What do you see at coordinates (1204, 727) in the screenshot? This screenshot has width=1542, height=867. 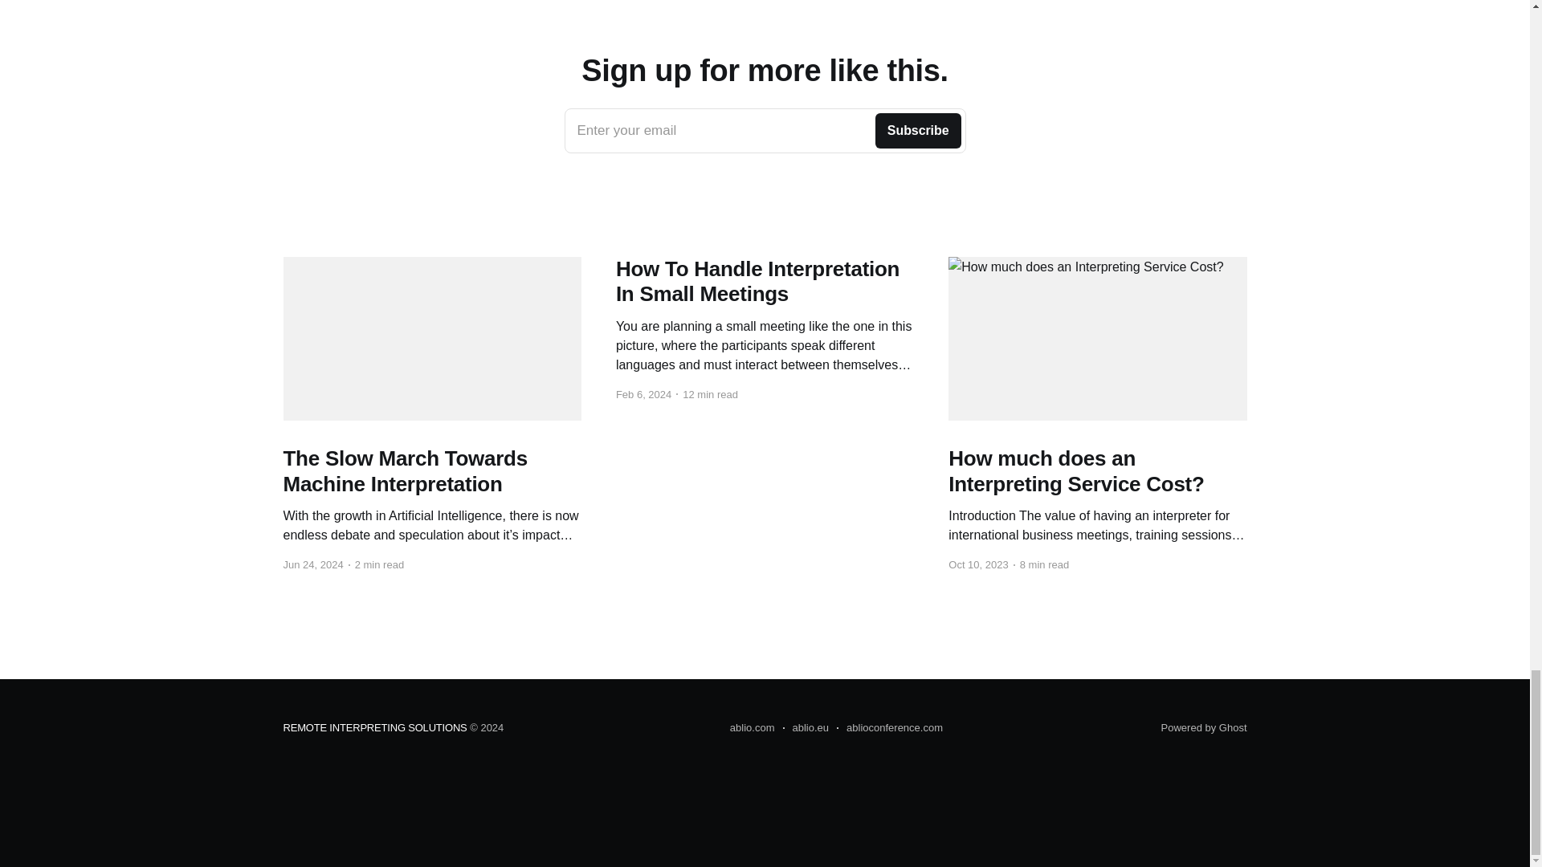 I see `ablio.eu` at bounding box center [1204, 727].